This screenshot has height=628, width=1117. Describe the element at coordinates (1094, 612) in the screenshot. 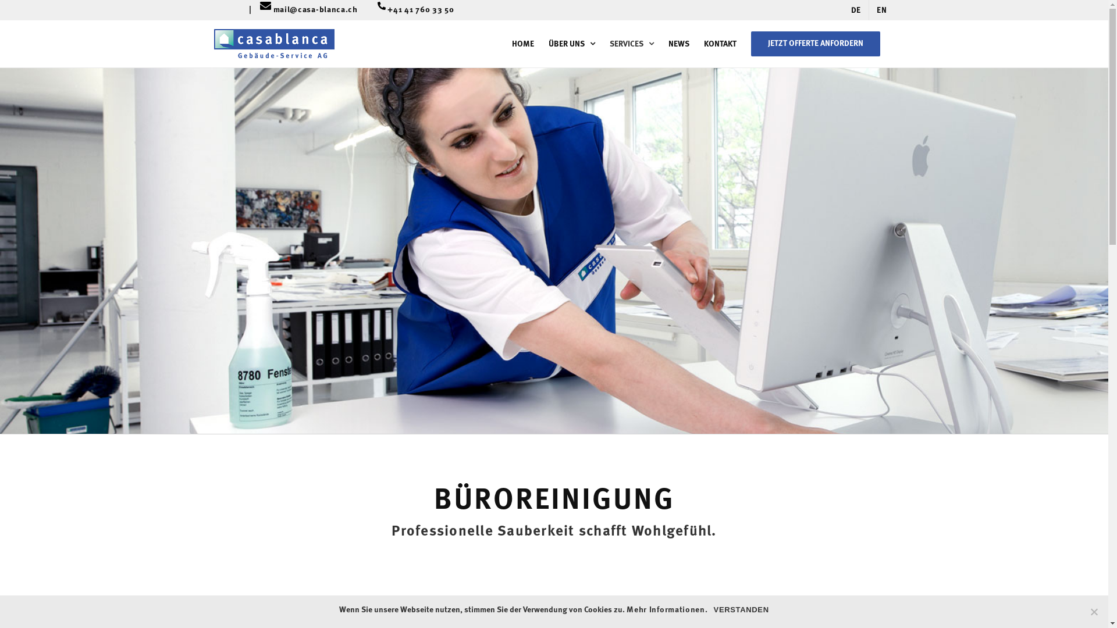

I see `No` at that location.